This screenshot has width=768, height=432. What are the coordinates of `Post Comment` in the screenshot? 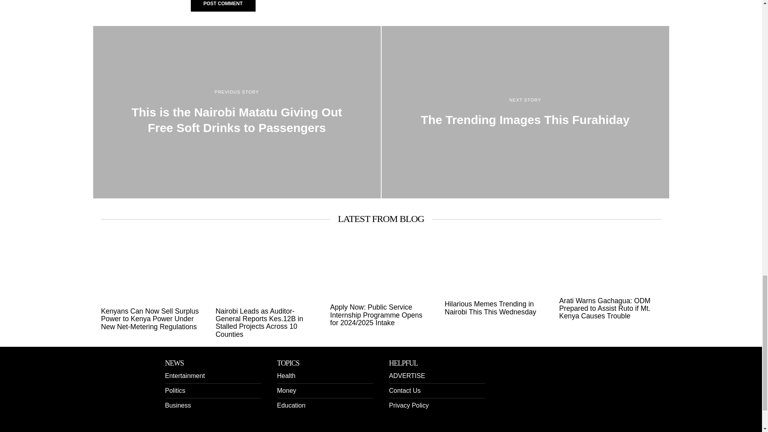 It's located at (222, 6).